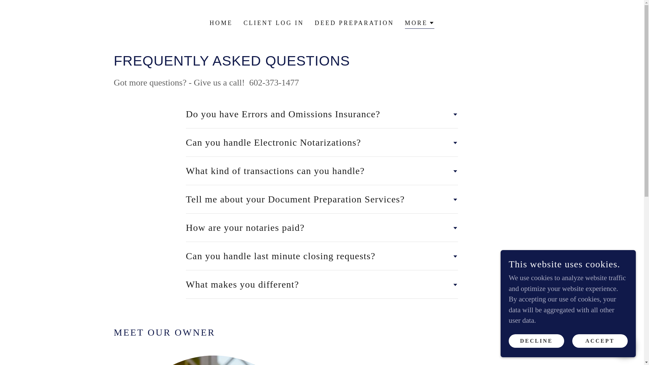 Image resolution: width=649 pixels, height=365 pixels. I want to click on ACCEPT, so click(600, 341).